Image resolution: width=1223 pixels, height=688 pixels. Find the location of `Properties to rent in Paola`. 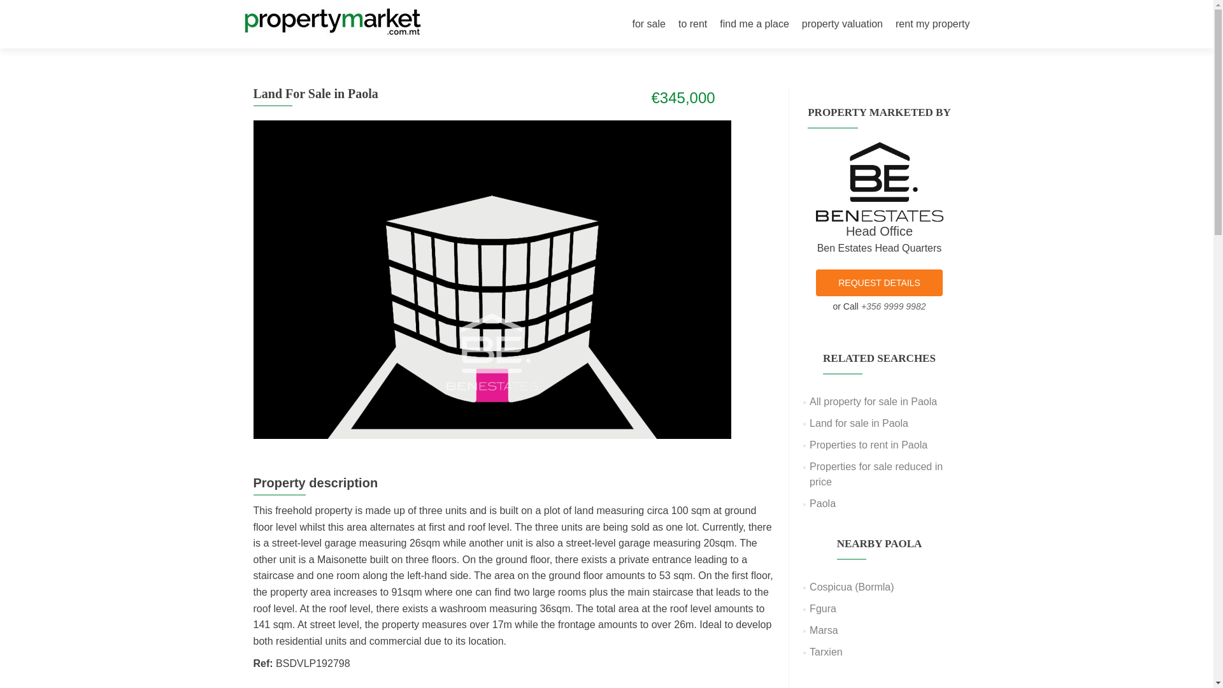

Properties to rent in Paola is located at coordinates (868, 445).